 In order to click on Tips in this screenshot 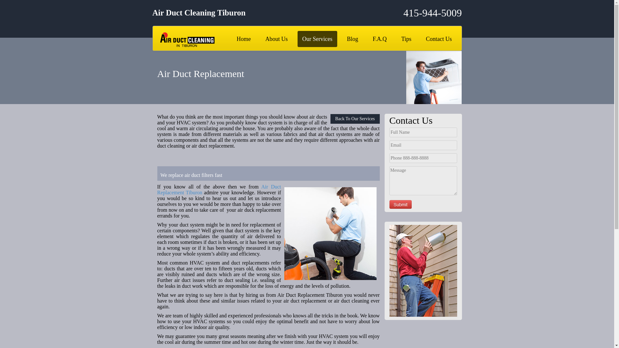, I will do `click(406, 39)`.